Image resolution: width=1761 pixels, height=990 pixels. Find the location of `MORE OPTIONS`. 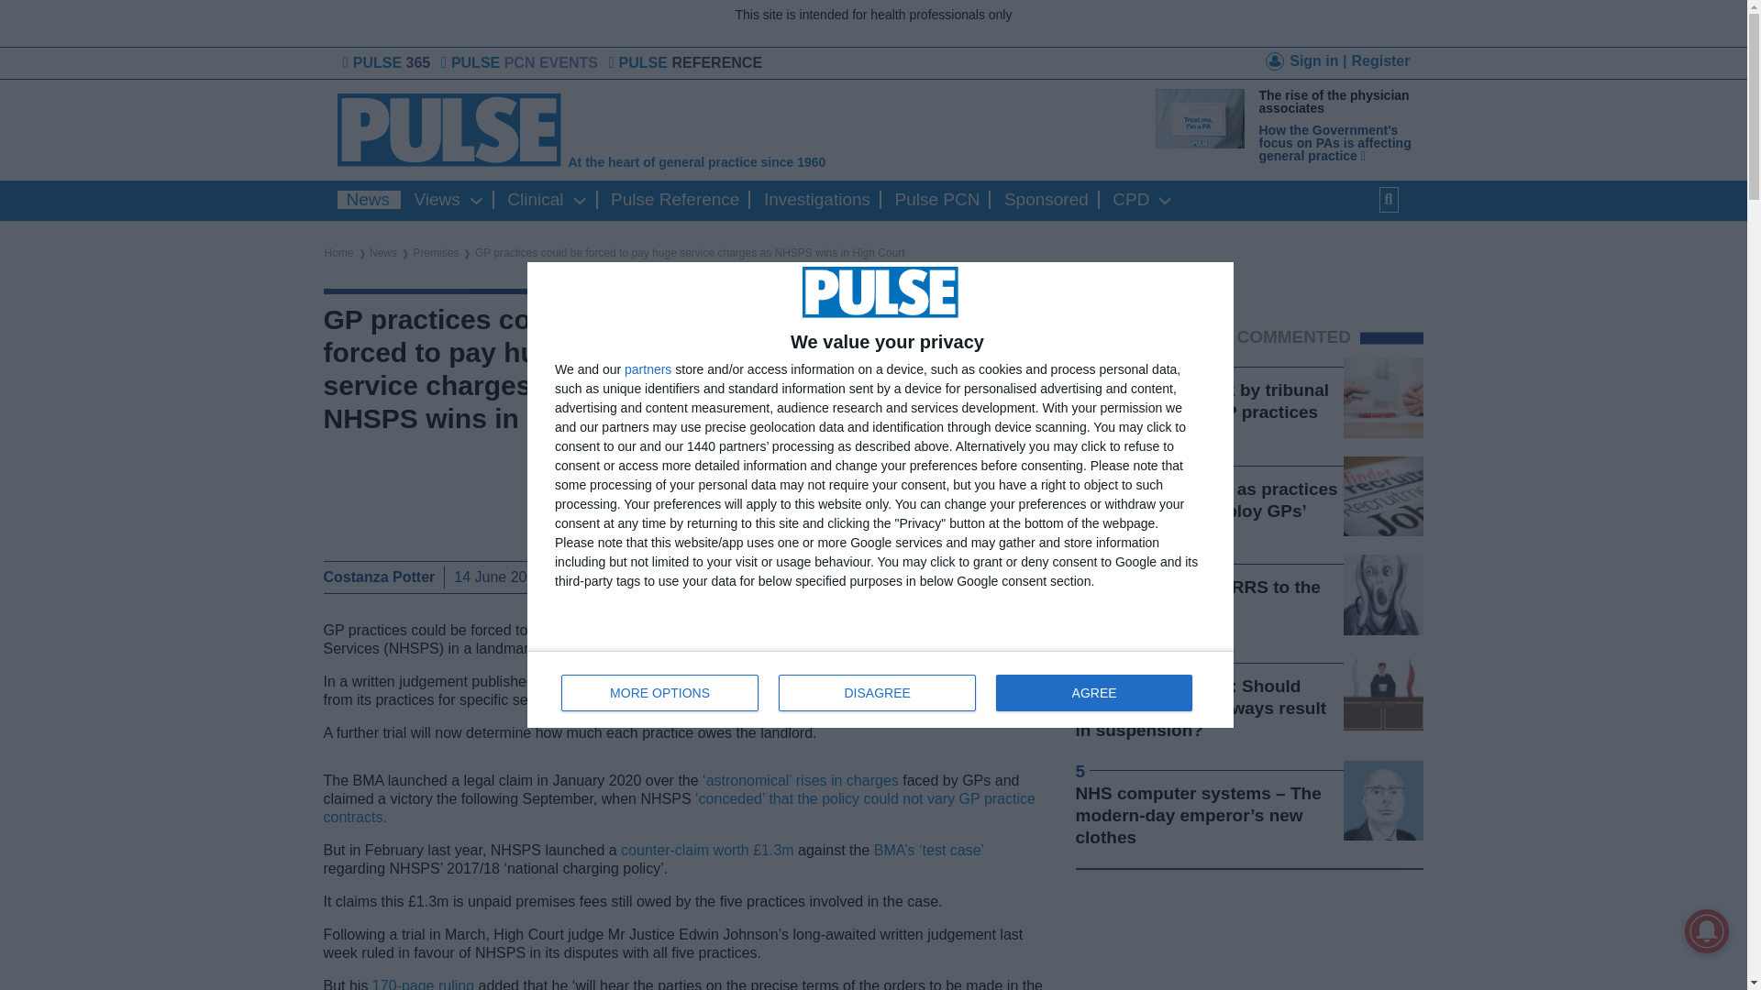

MORE OPTIONS is located at coordinates (660, 693).